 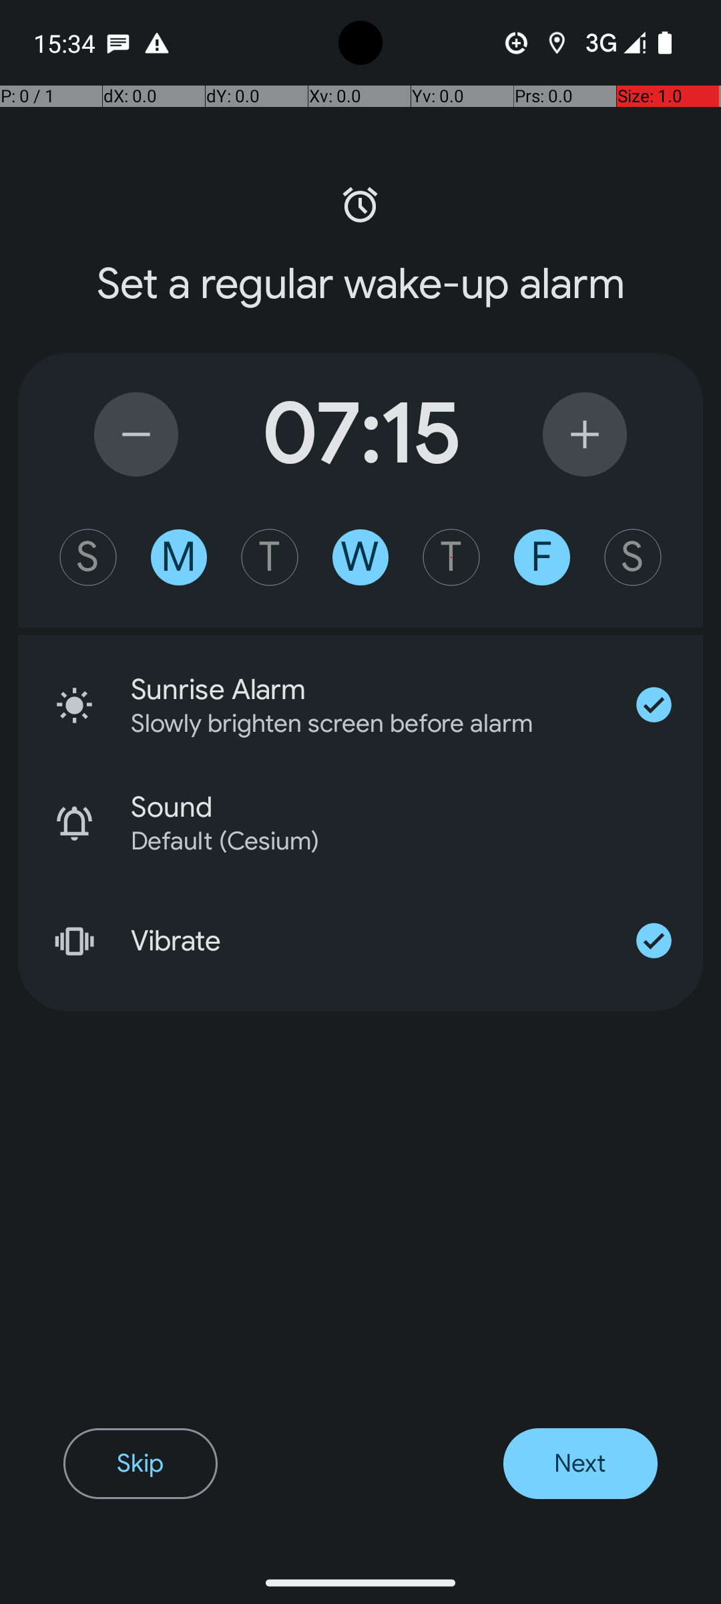 I want to click on Sound, so click(x=417, y=807).